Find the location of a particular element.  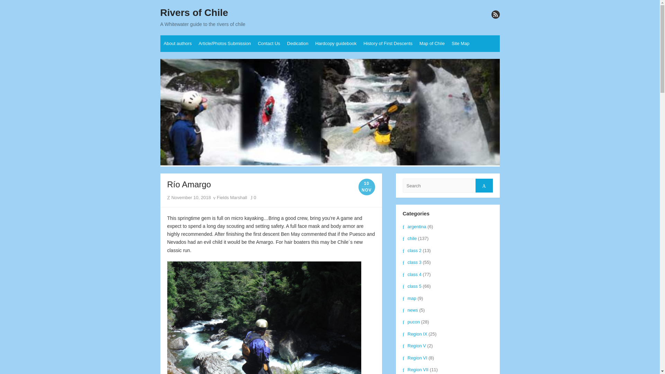

Map of Chile is located at coordinates (432, 44).